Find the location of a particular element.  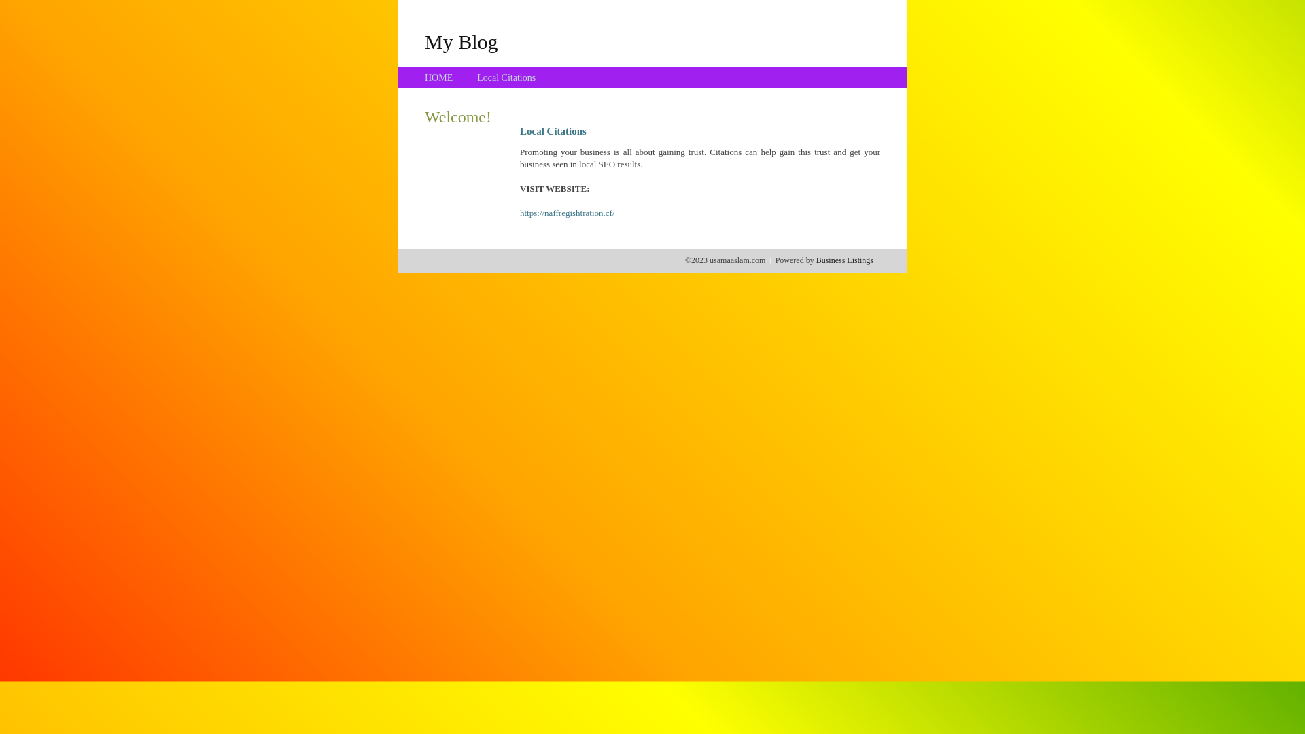

https://naffregishtration.cf/ is located at coordinates (567, 213).